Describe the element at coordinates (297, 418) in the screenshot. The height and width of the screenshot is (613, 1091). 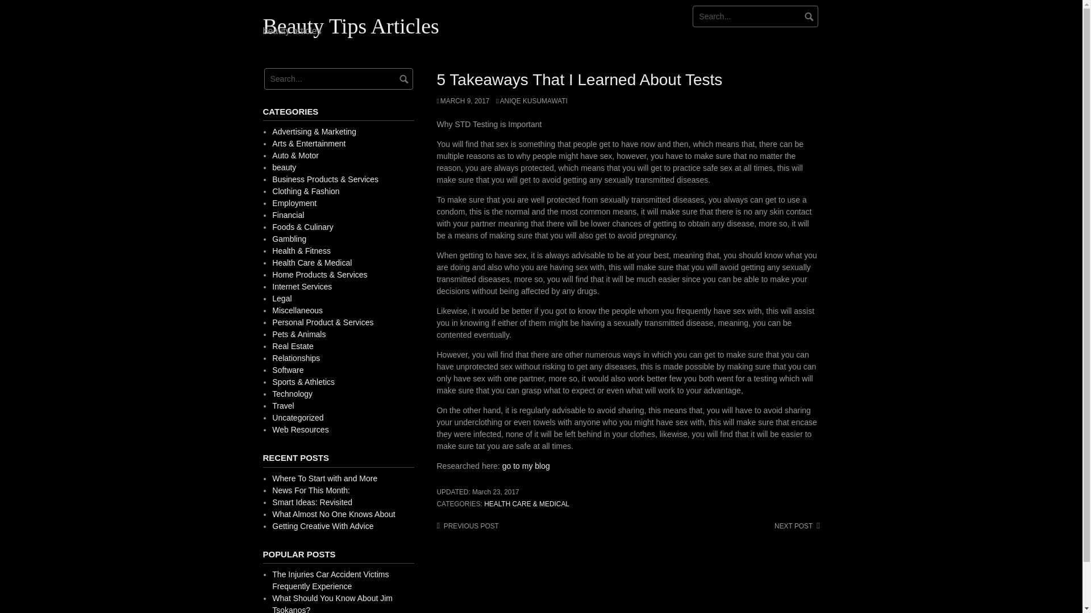
I see `Uncategorized` at that location.